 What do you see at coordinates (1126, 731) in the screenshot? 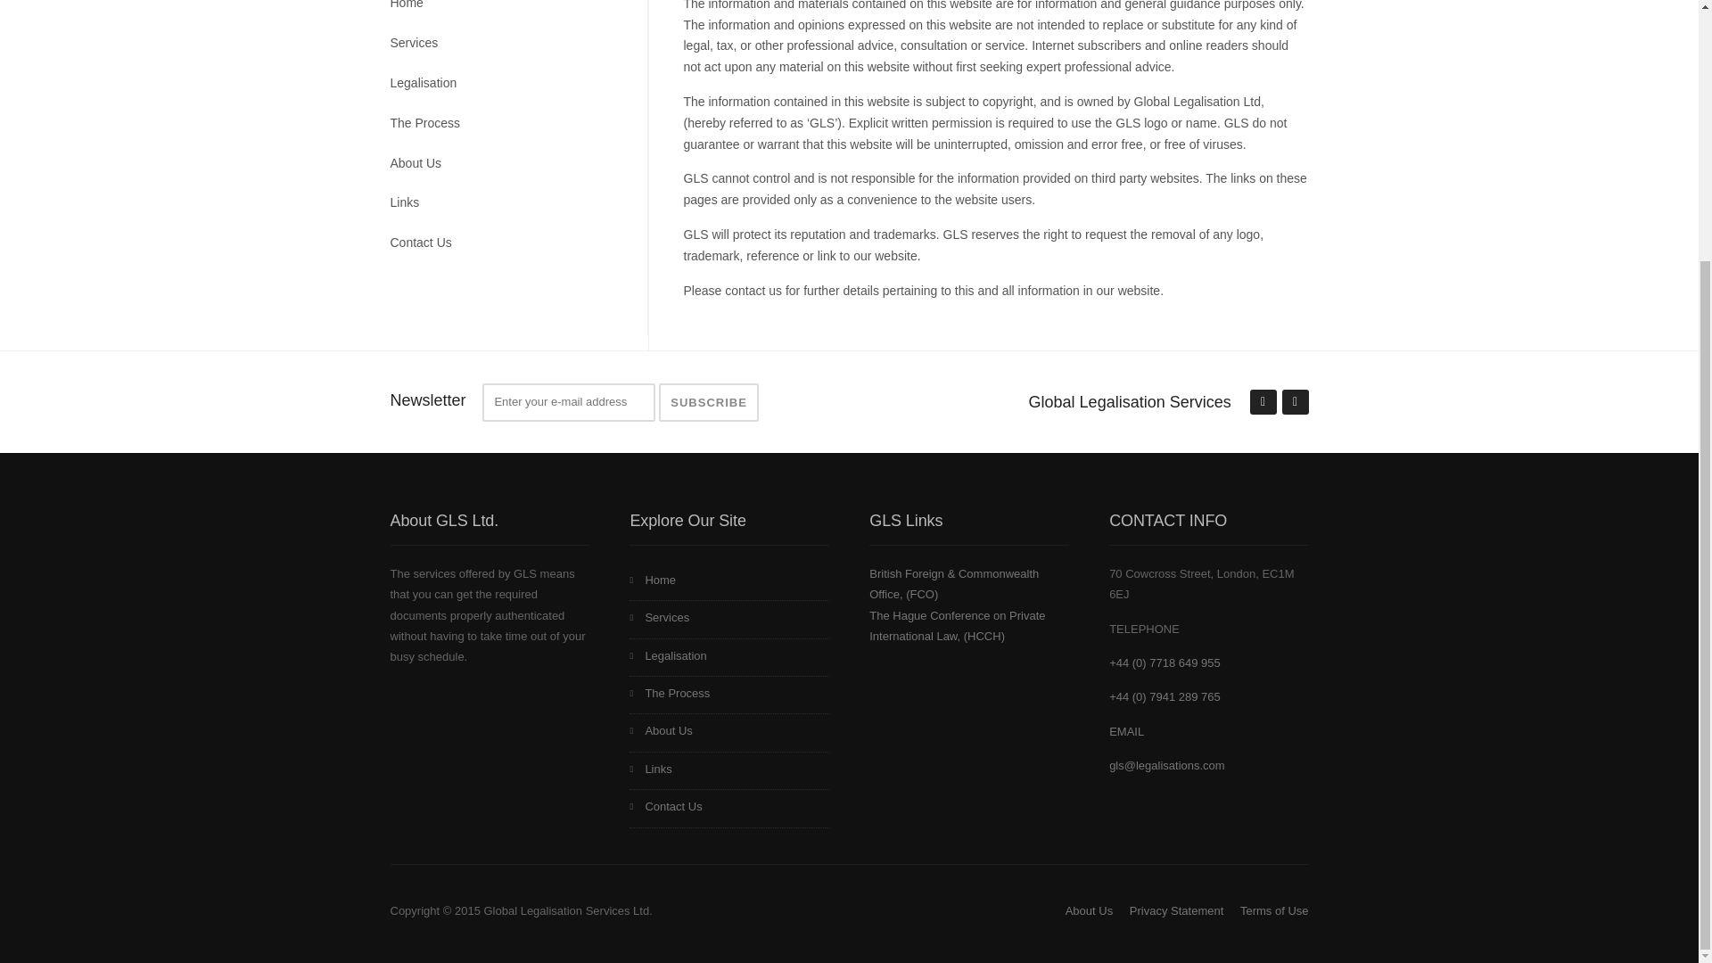
I see `EMAIL` at bounding box center [1126, 731].